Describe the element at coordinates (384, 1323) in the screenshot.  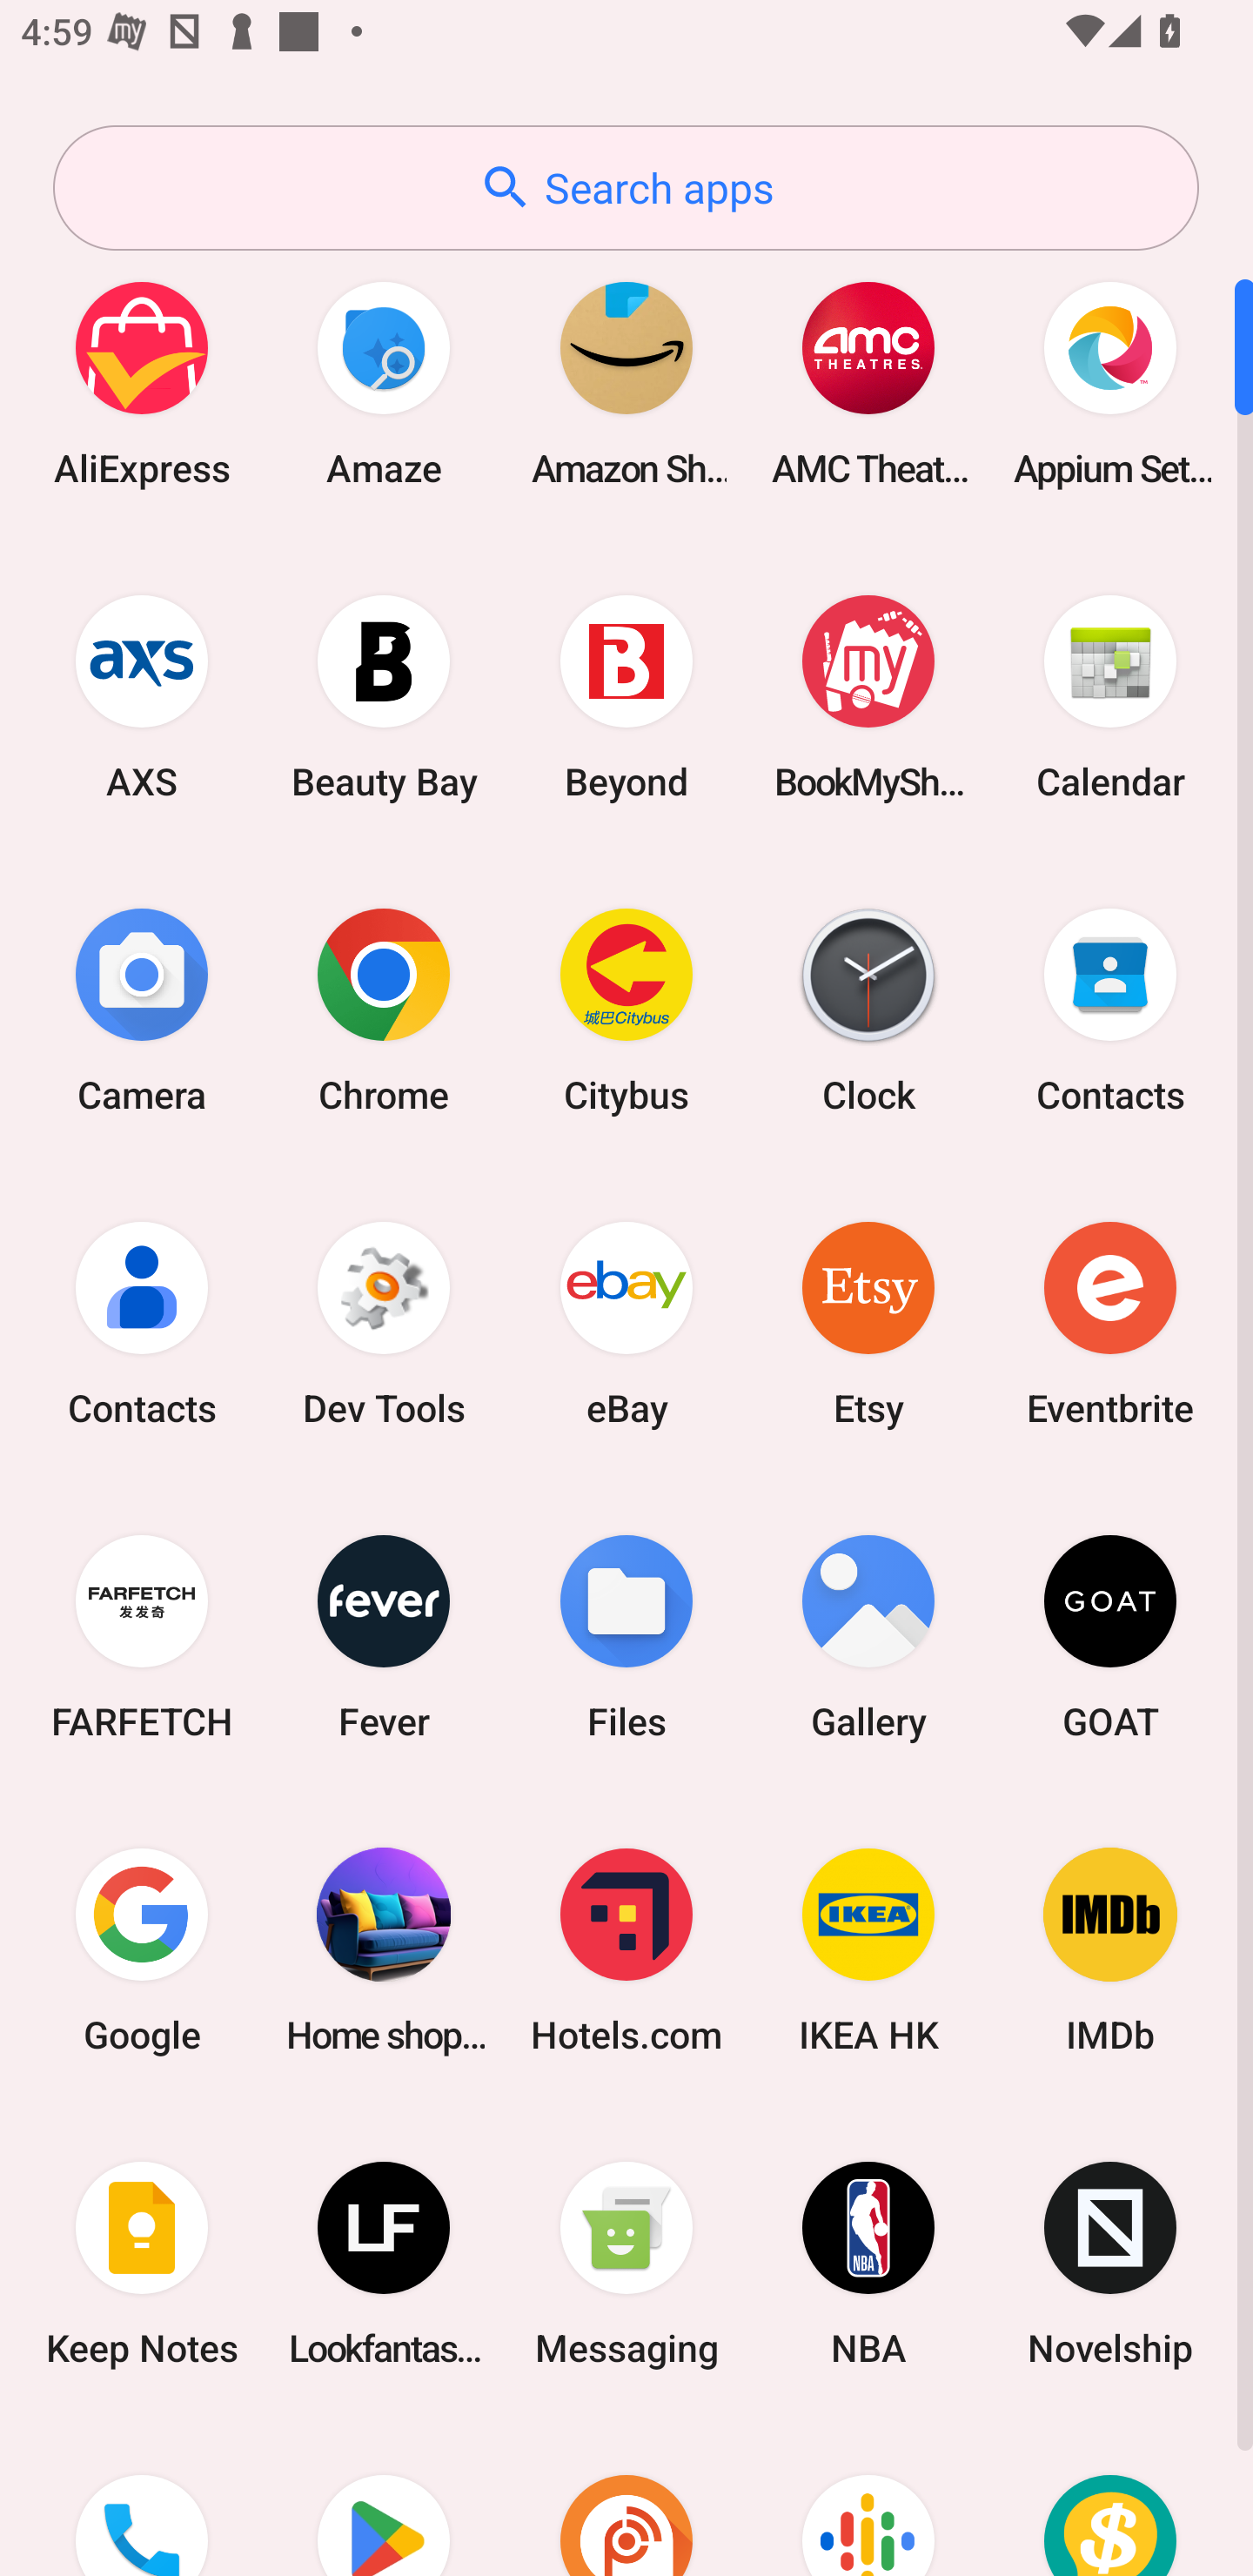
I see `Dev Tools` at that location.